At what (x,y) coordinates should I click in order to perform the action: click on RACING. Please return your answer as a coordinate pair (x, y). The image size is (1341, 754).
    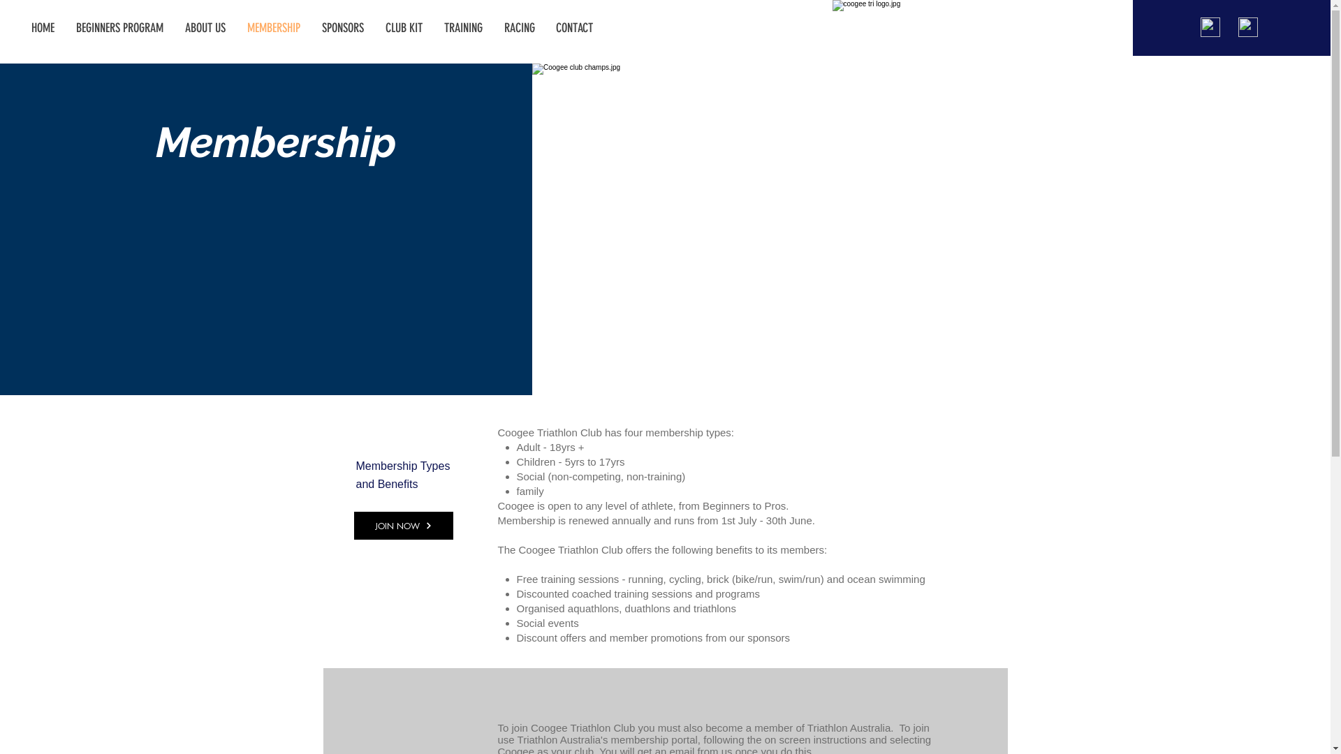
    Looking at the image, I should click on (520, 28).